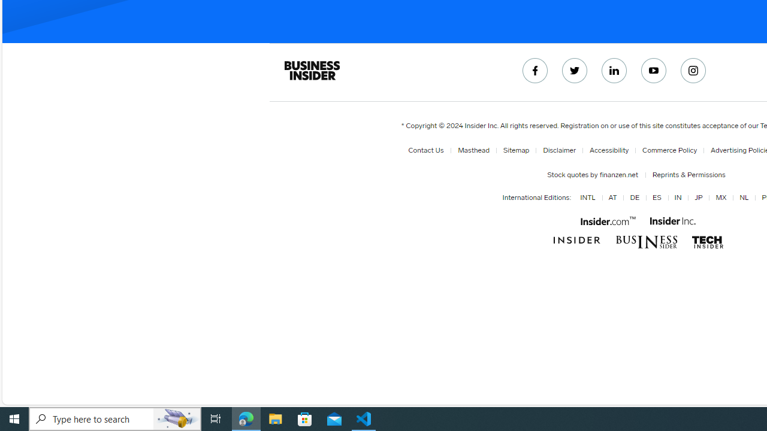 This screenshot has height=431, width=767. I want to click on Connect with us on LinkedIn, so click(614, 71).